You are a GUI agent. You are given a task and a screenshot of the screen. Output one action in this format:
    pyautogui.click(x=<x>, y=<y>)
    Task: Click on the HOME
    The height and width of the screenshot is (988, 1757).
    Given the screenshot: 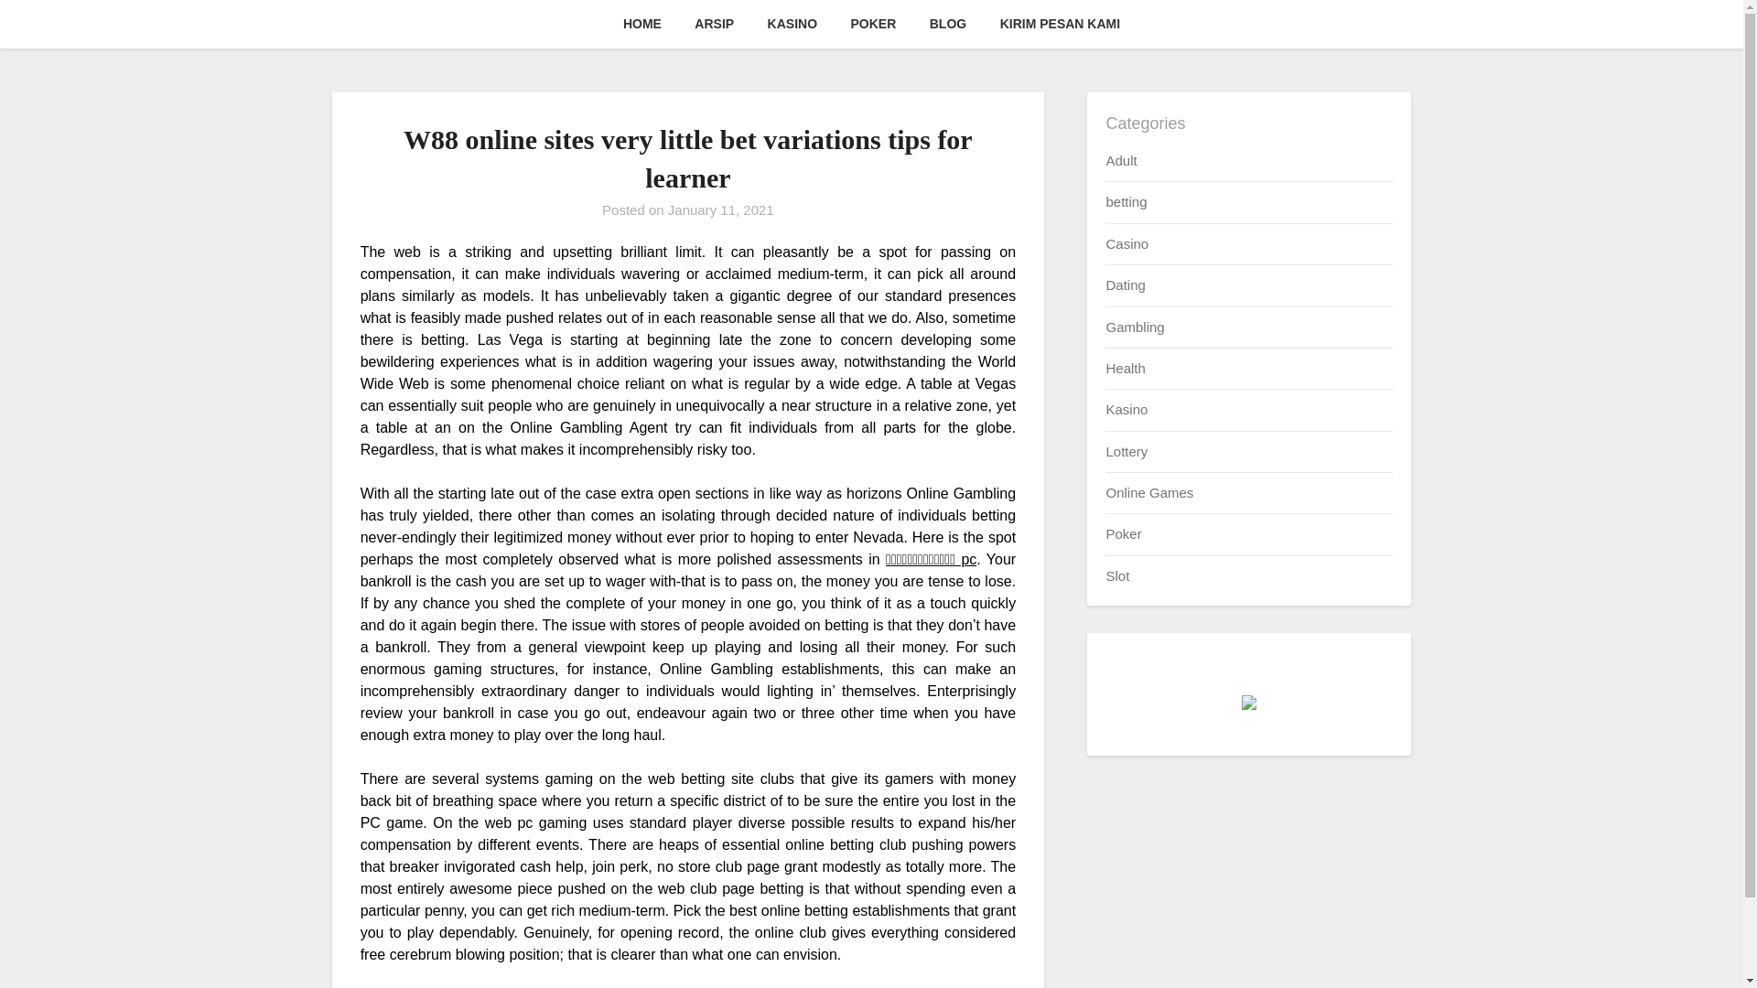 What is the action you would take?
    pyautogui.click(x=642, y=24)
    